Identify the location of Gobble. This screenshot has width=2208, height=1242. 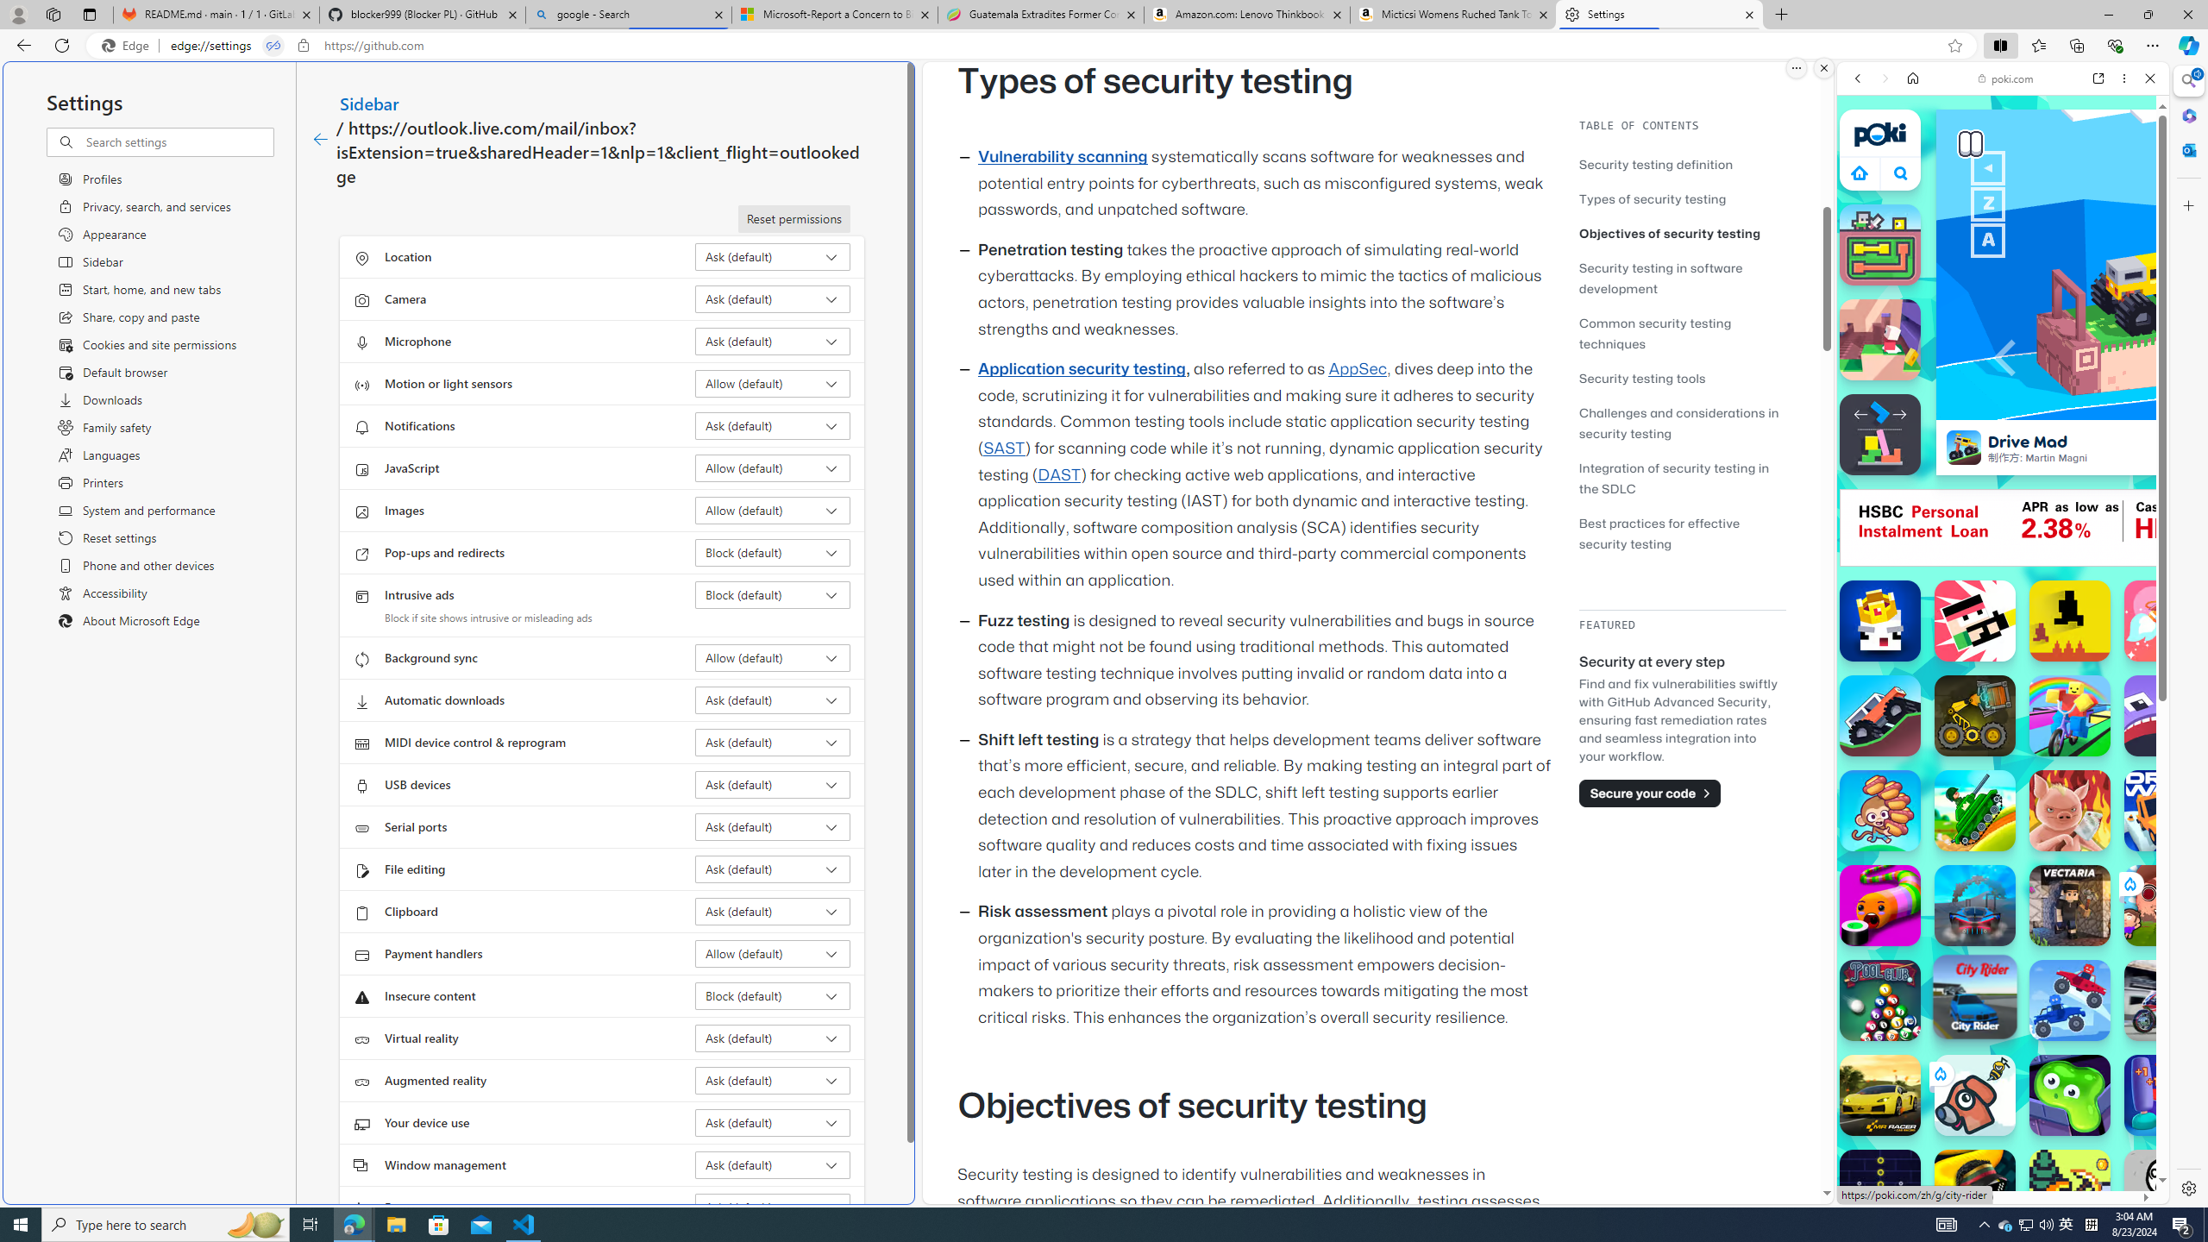
(2165, 716).